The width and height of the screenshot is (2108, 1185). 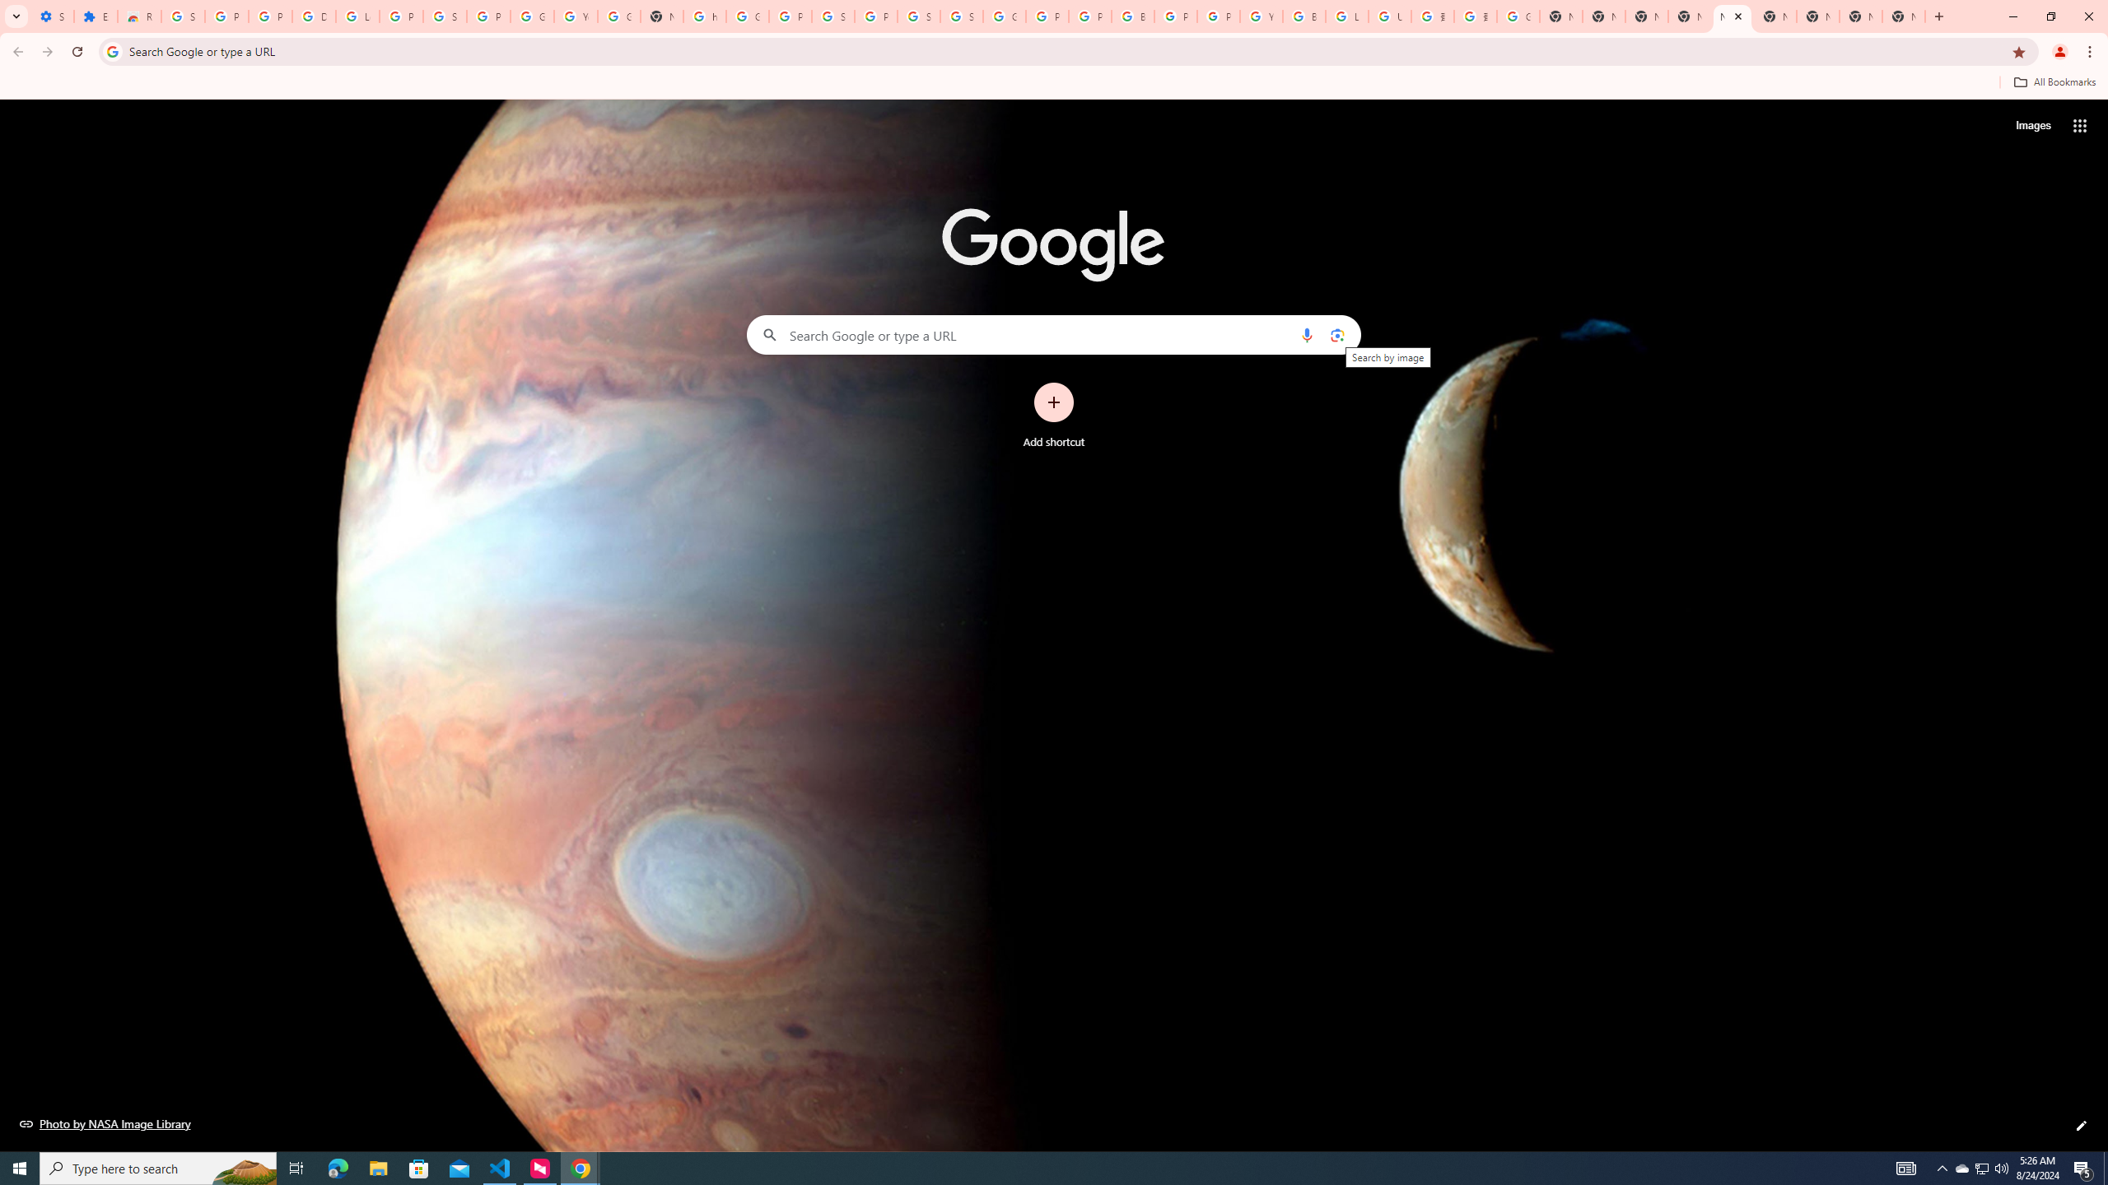 What do you see at coordinates (96, 16) in the screenshot?
I see `Extensions` at bounding box center [96, 16].